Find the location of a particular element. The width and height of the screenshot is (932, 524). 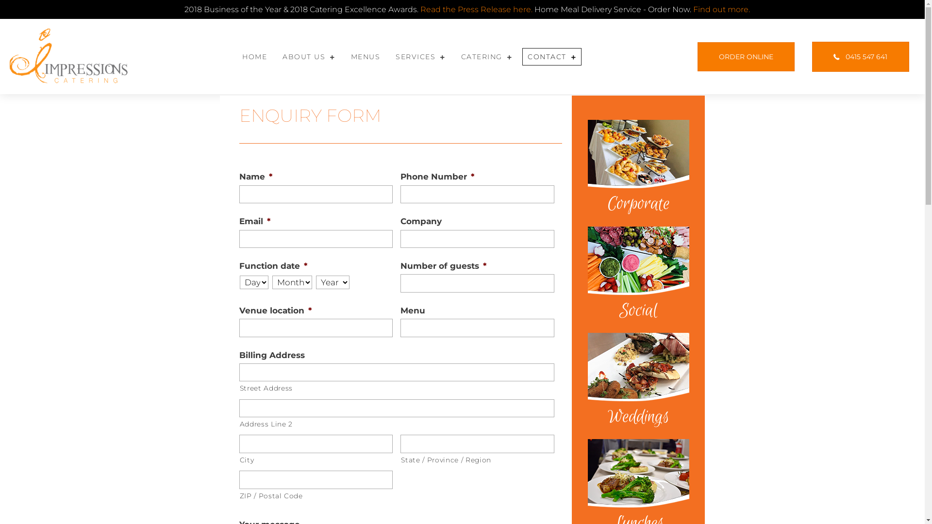

MENUS is located at coordinates (366, 57).